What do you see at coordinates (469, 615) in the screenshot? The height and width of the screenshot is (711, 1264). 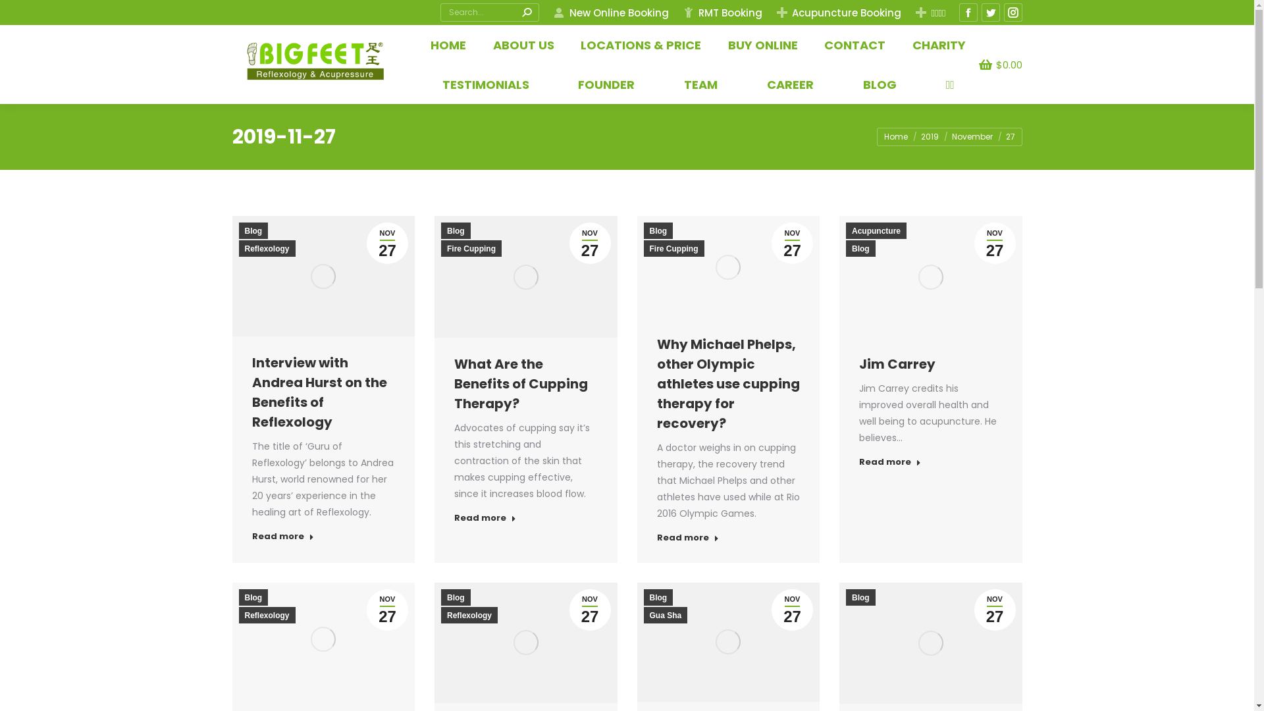 I see `Reflexology` at bounding box center [469, 615].